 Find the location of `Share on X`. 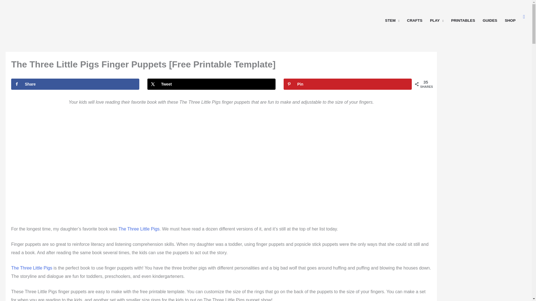

Share on X is located at coordinates (211, 84).